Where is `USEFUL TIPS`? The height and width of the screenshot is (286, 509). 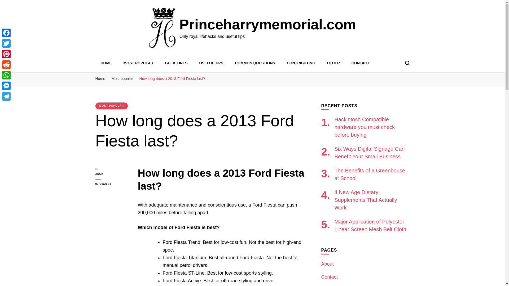
USEFUL TIPS is located at coordinates (211, 63).